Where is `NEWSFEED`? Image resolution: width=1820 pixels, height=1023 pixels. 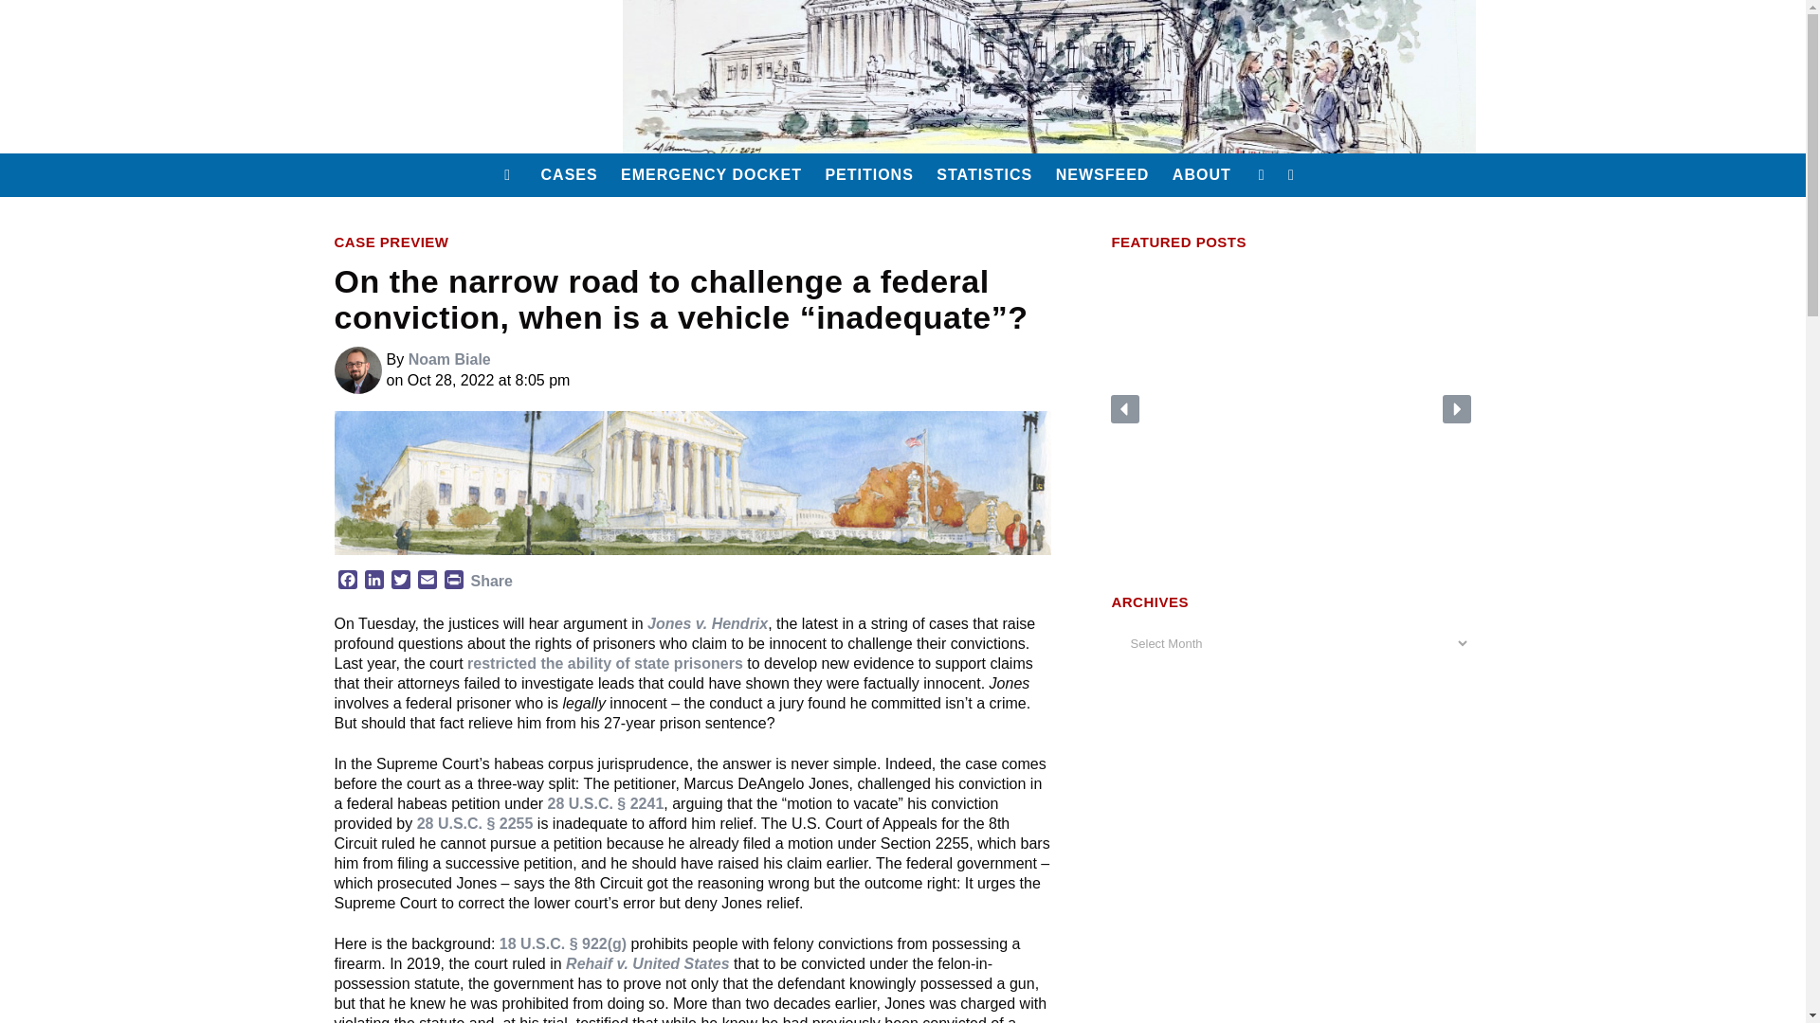
NEWSFEED is located at coordinates (1103, 175).